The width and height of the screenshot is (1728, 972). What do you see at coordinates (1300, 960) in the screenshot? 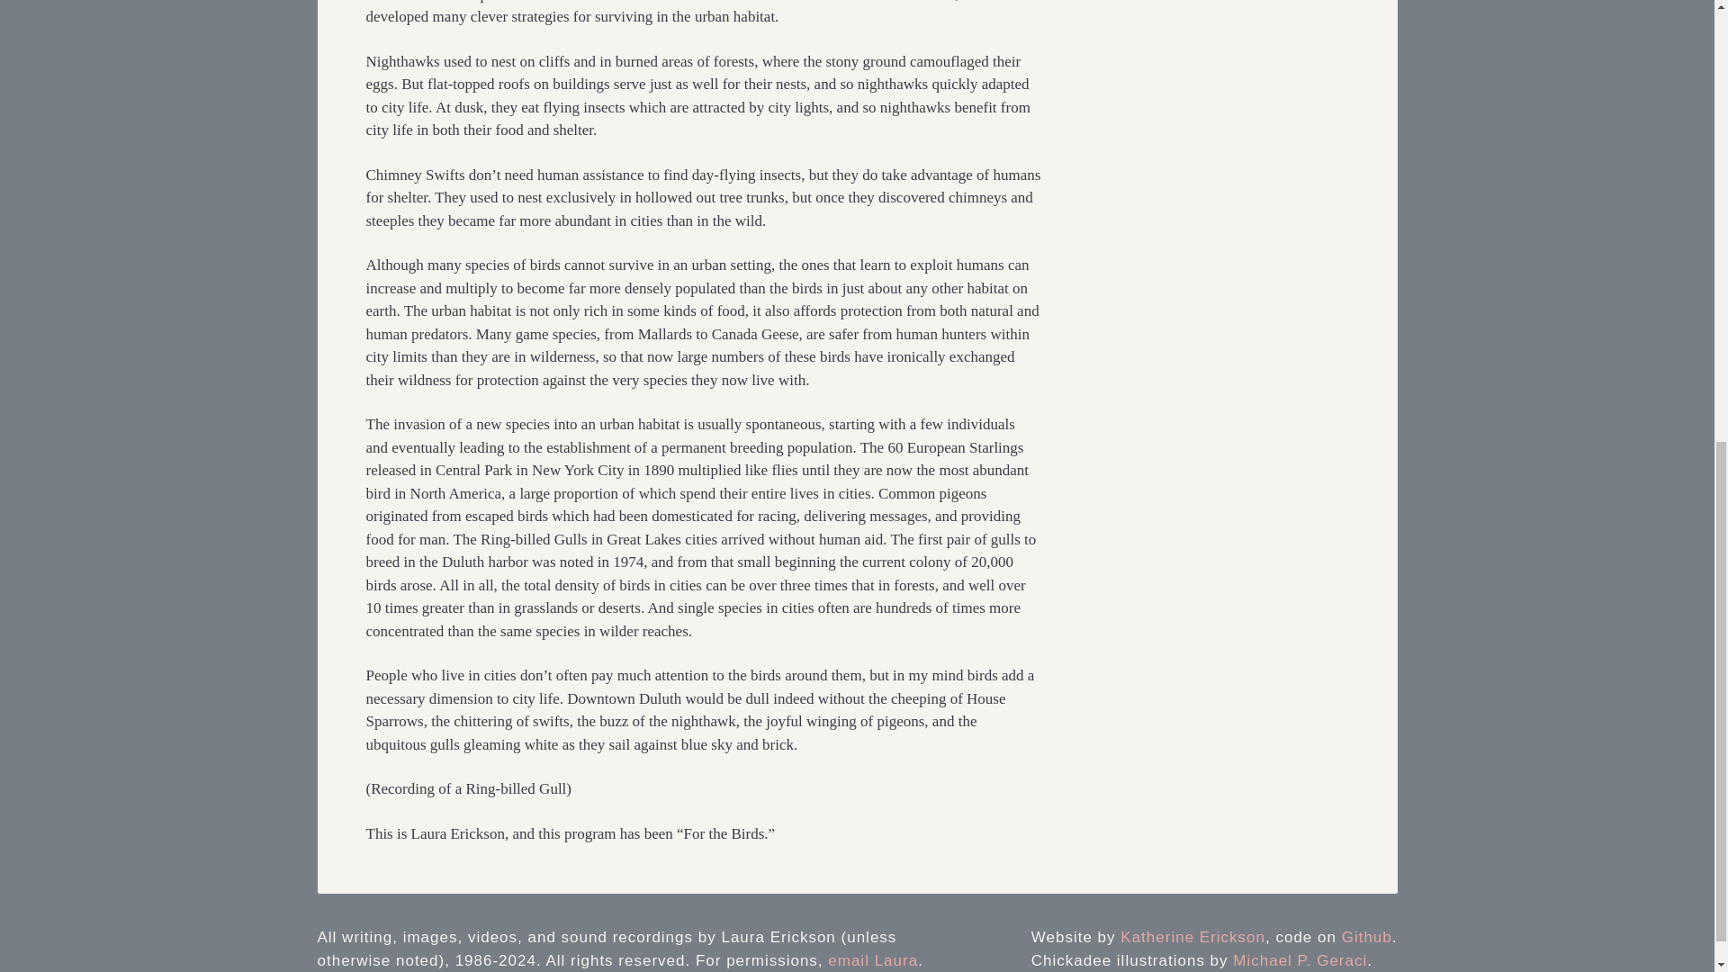
I see `Michael P. Geraci` at bounding box center [1300, 960].